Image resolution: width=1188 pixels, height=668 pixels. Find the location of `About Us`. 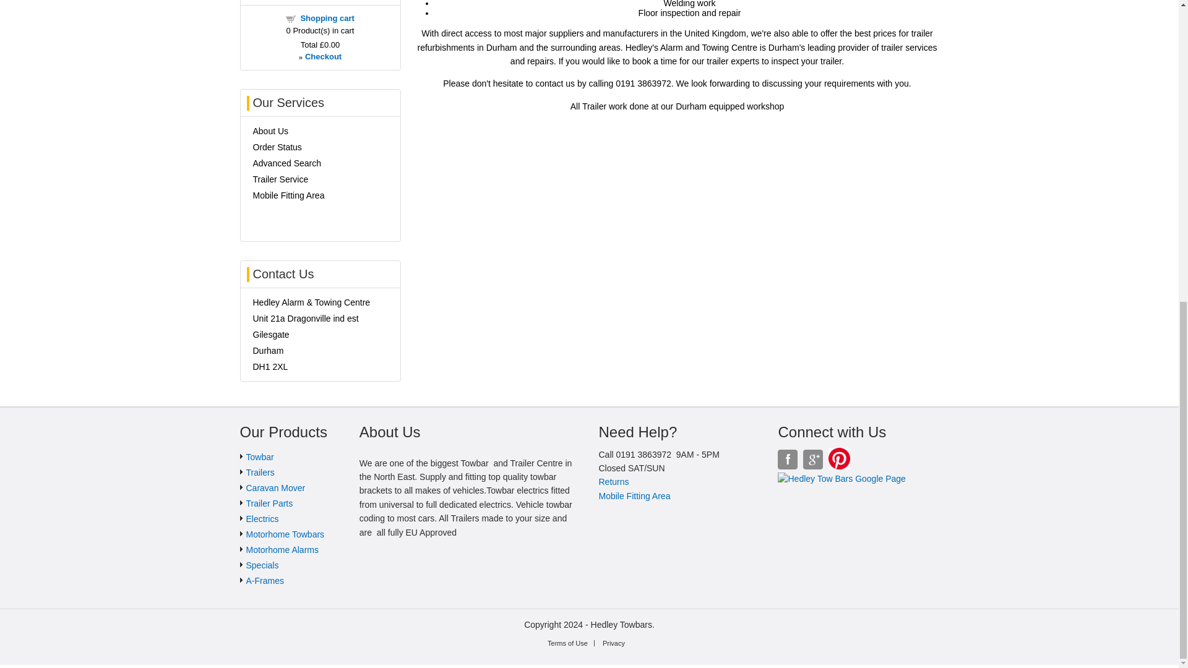

About Us is located at coordinates (270, 131).